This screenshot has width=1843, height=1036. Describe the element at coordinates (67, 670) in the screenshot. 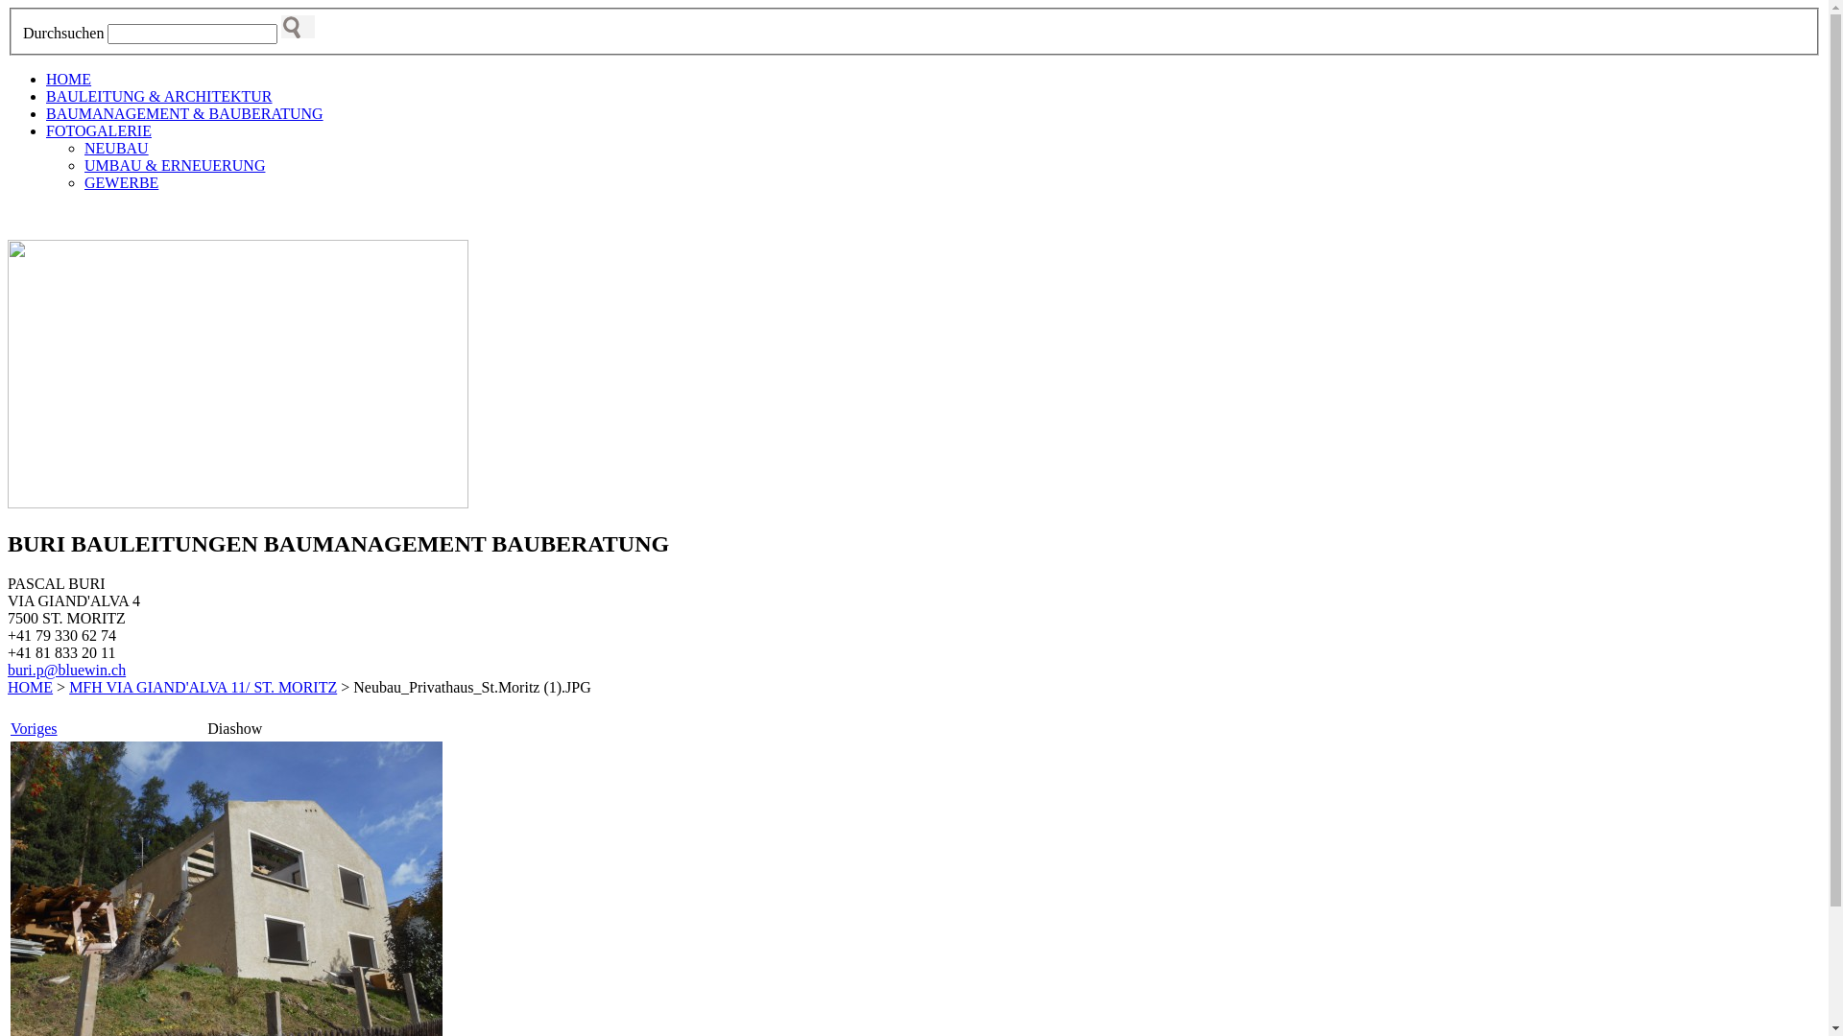

I see `buri.p@bluewin.ch` at that location.